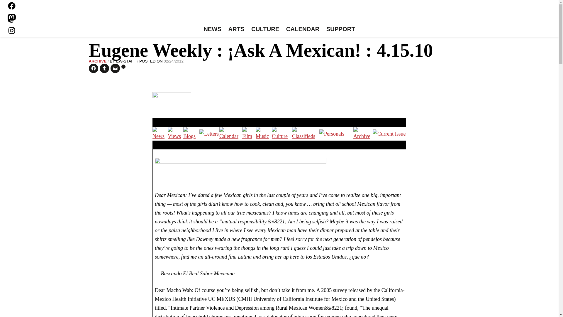 This screenshot has height=317, width=563. I want to click on Eugene Weekly, so click(279, 14).